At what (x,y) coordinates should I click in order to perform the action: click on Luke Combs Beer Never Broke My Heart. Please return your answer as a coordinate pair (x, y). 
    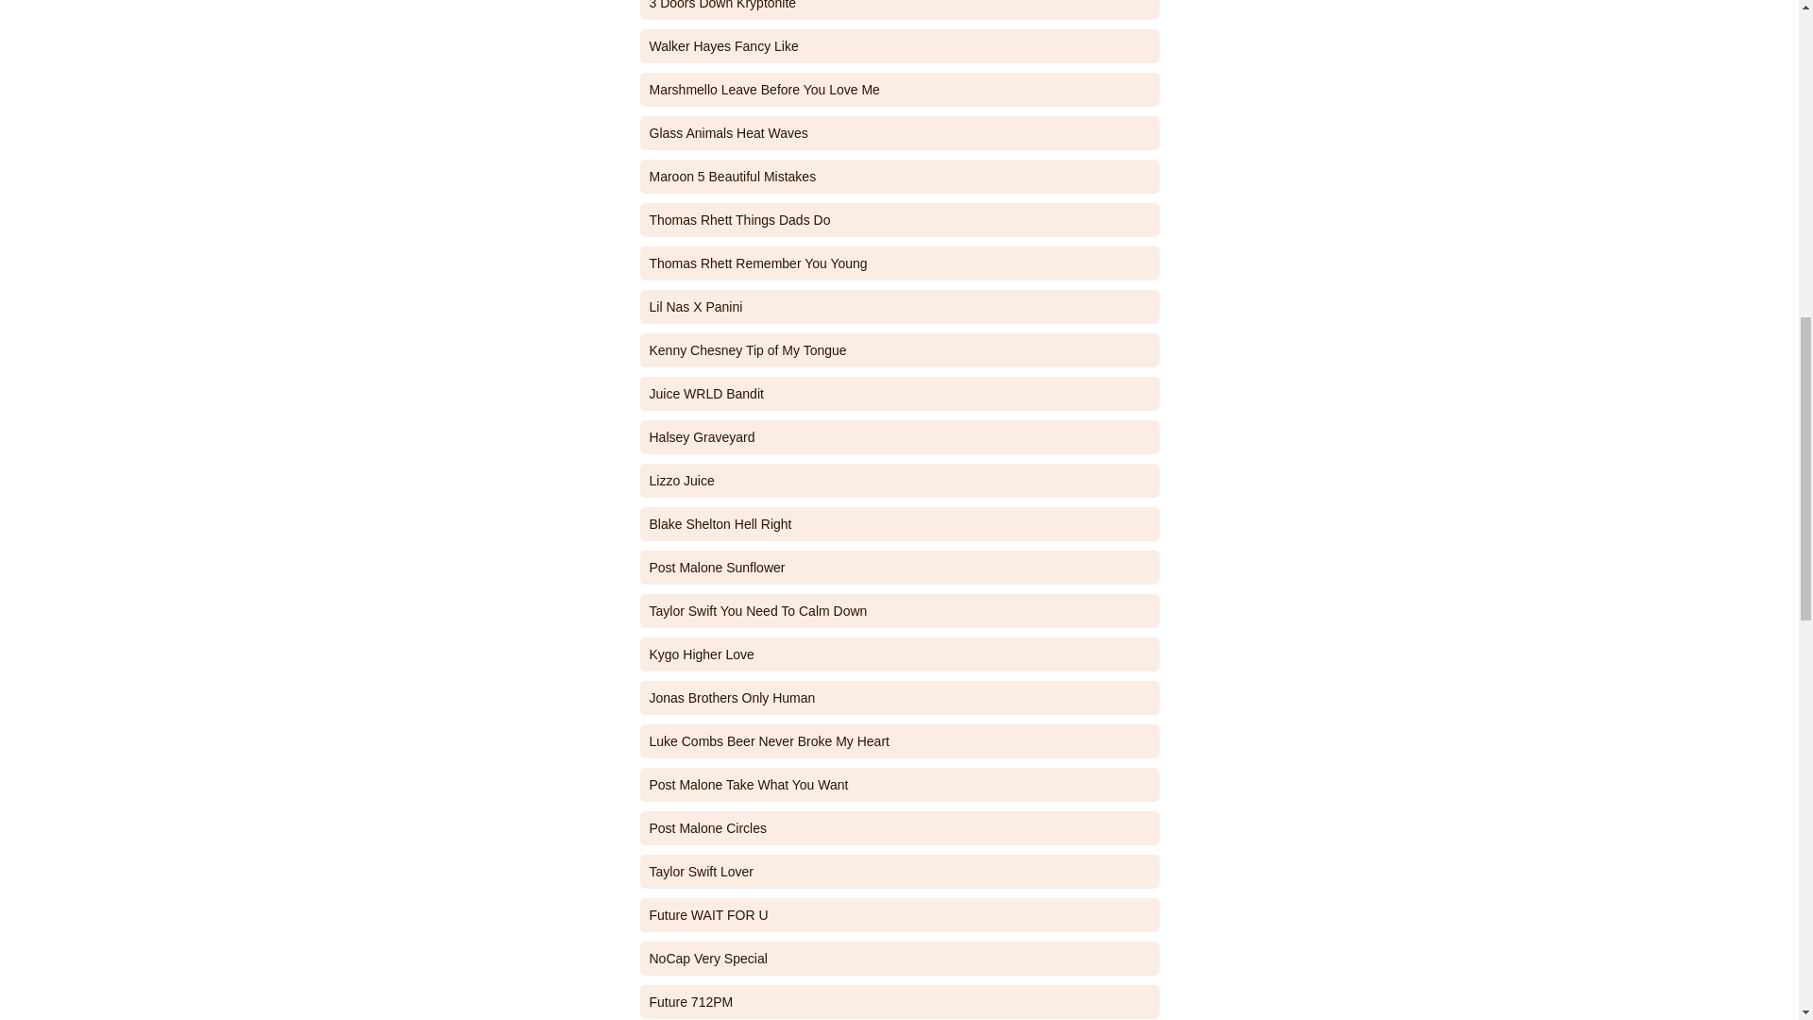
    Looking at the image, I should click on (899, 740).